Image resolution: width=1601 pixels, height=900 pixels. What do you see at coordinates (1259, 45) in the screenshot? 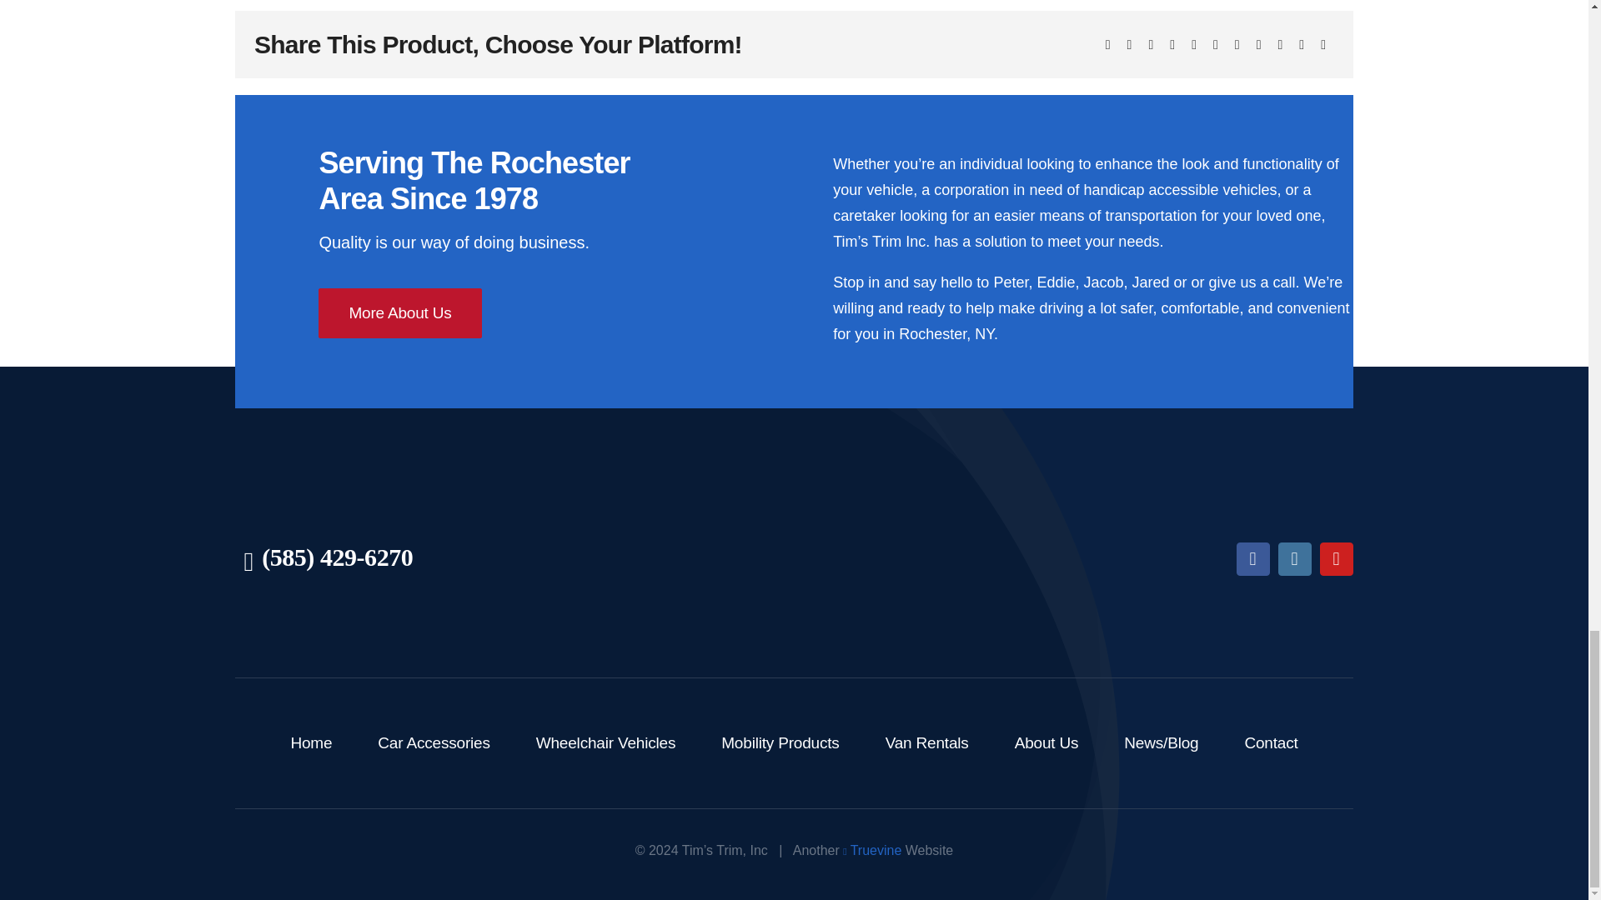
I see `Pinterest` at bounding box center [1259, 45].